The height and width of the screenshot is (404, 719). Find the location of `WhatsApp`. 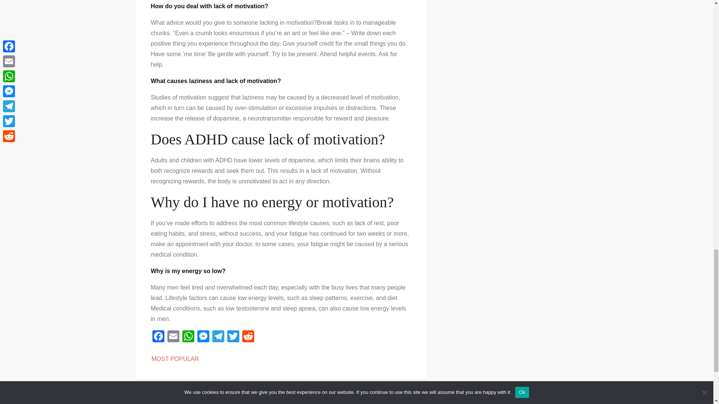

WhatsApp is located at coordinates (188, 337).